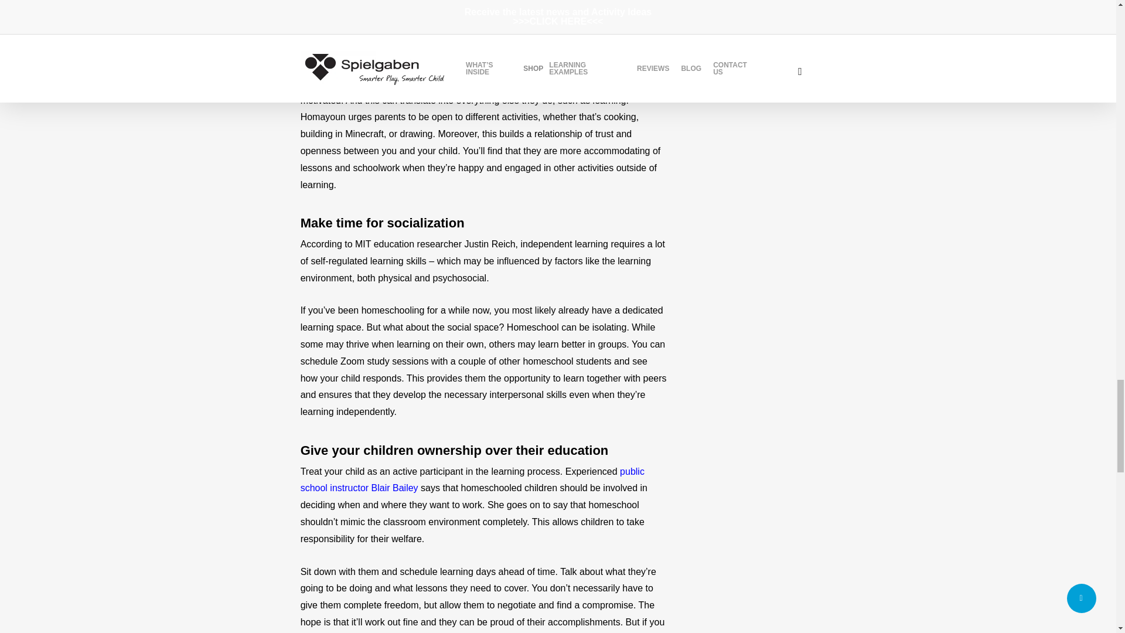  What do you see at coordinates (472, 479) in the screenshot?
I see `public school instructor Blair Bailey` at bounding box center [472, 479].